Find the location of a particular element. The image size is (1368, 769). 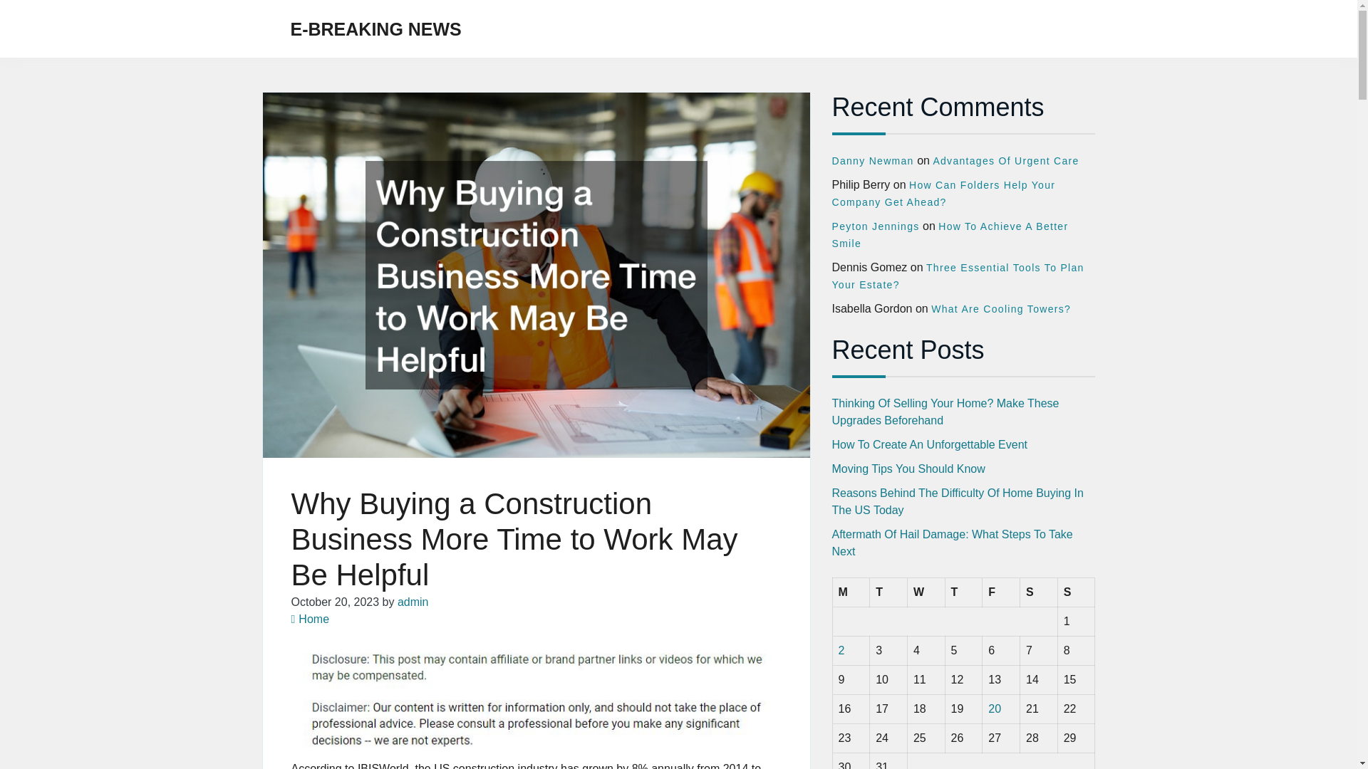

E-BREAKING NEWS is located at coordinates (376, 28).